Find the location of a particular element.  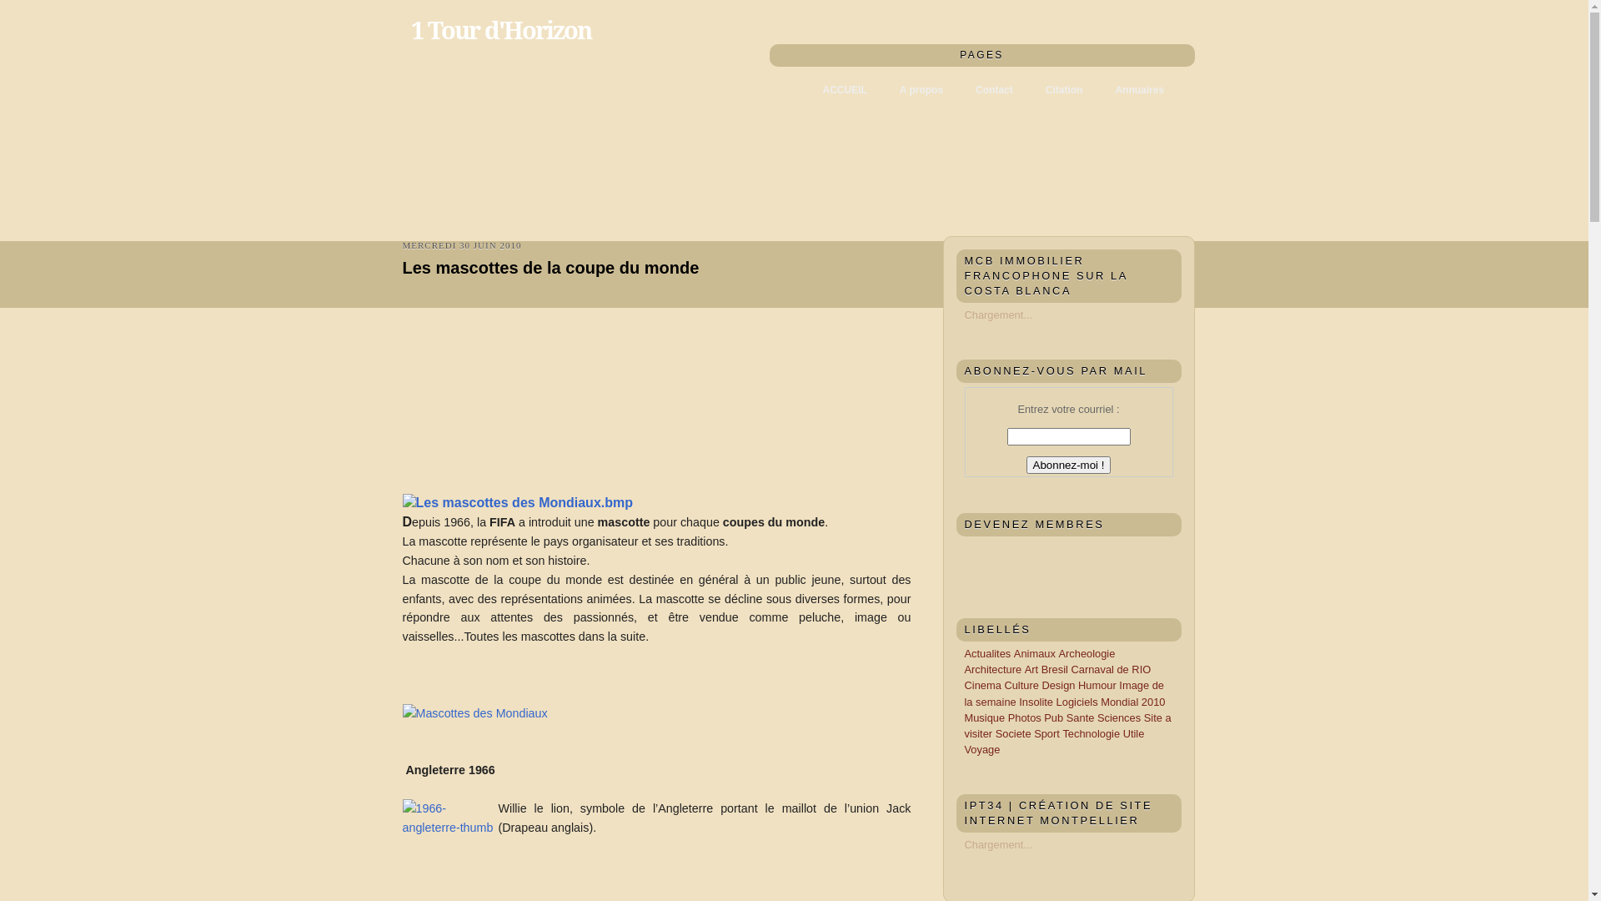

Mondial 2010 is located at coordinates (1132, 702).